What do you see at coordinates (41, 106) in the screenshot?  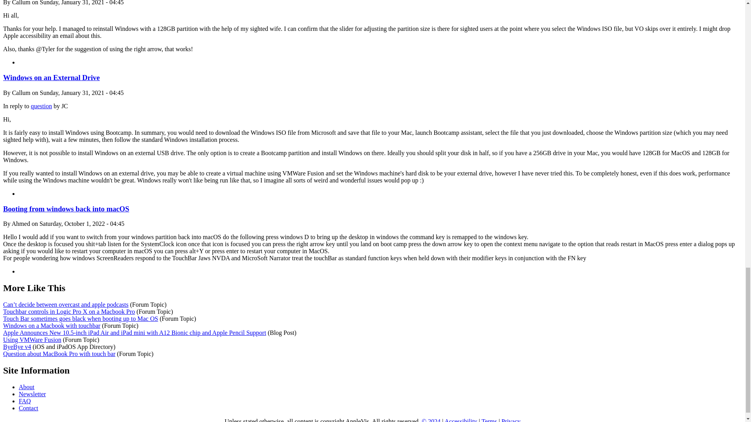 I see `question` at bounding box center [41, 106].